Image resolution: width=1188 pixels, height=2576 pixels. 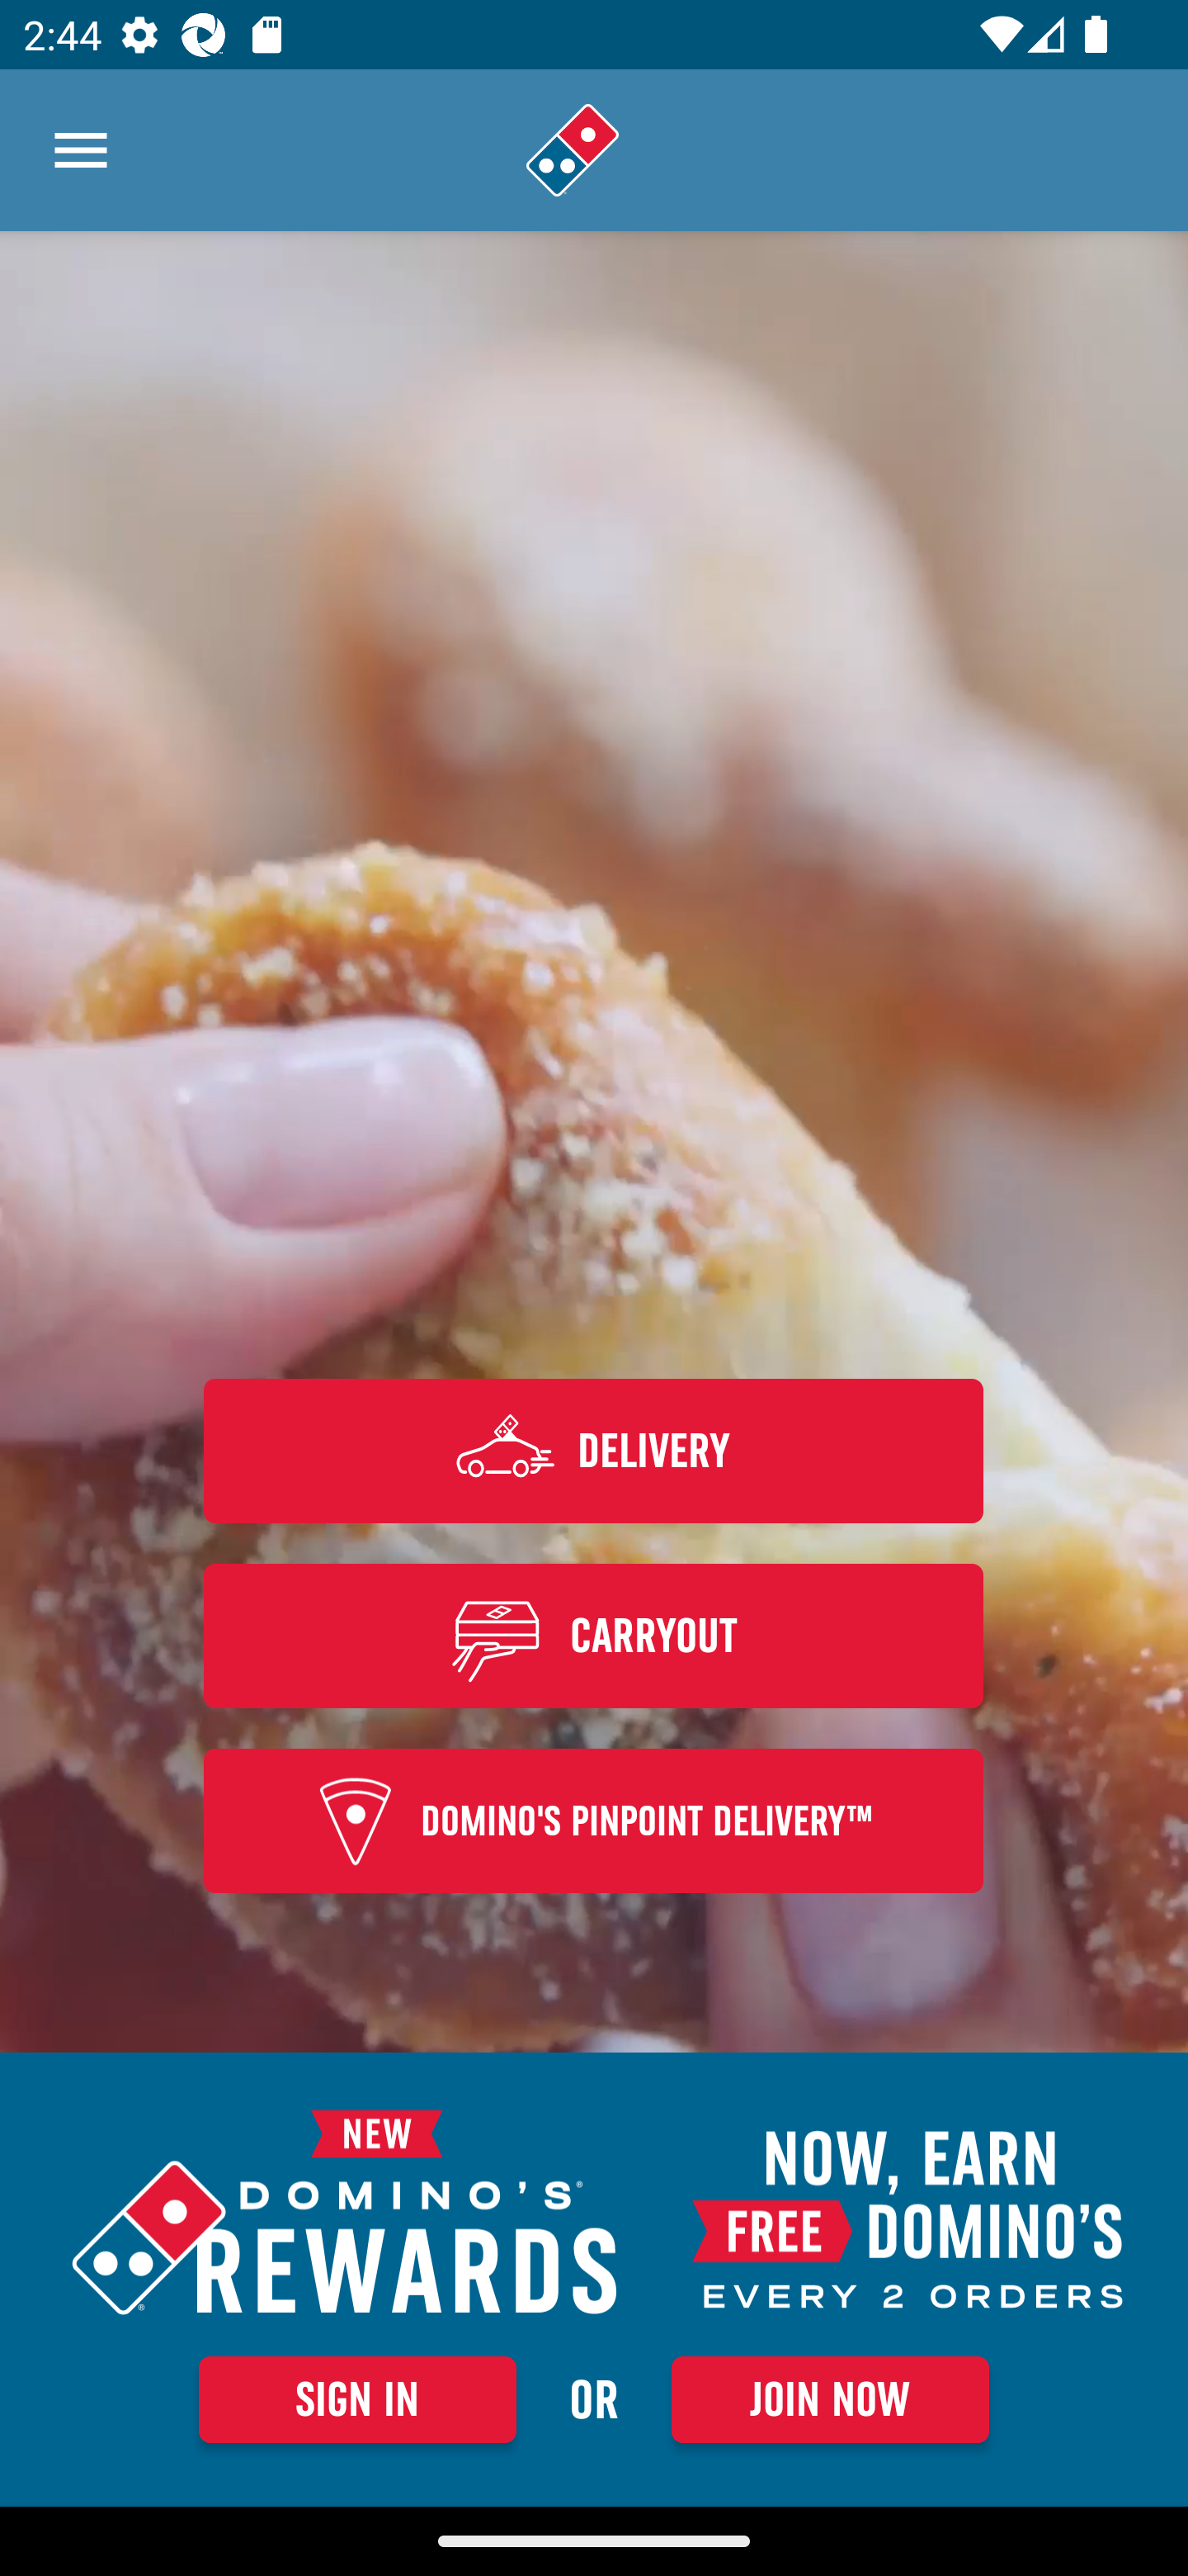 I want to click on SIGN IN, so click(x=357, y=2399).